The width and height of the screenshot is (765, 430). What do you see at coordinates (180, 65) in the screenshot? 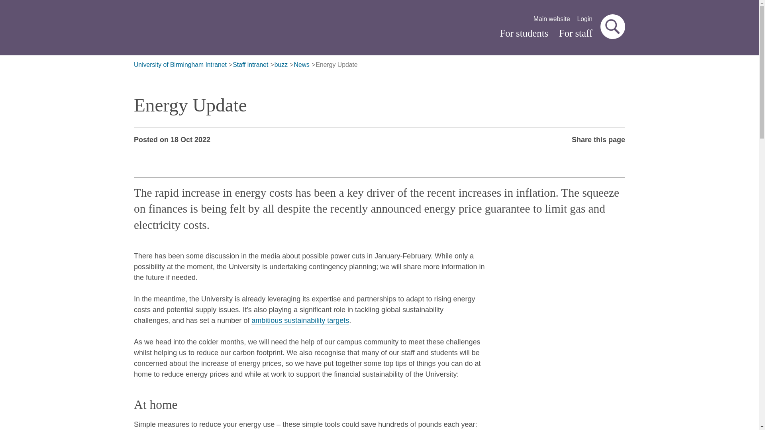
I see `University of Birmingham Intranet` at bounding box center [180, 65].